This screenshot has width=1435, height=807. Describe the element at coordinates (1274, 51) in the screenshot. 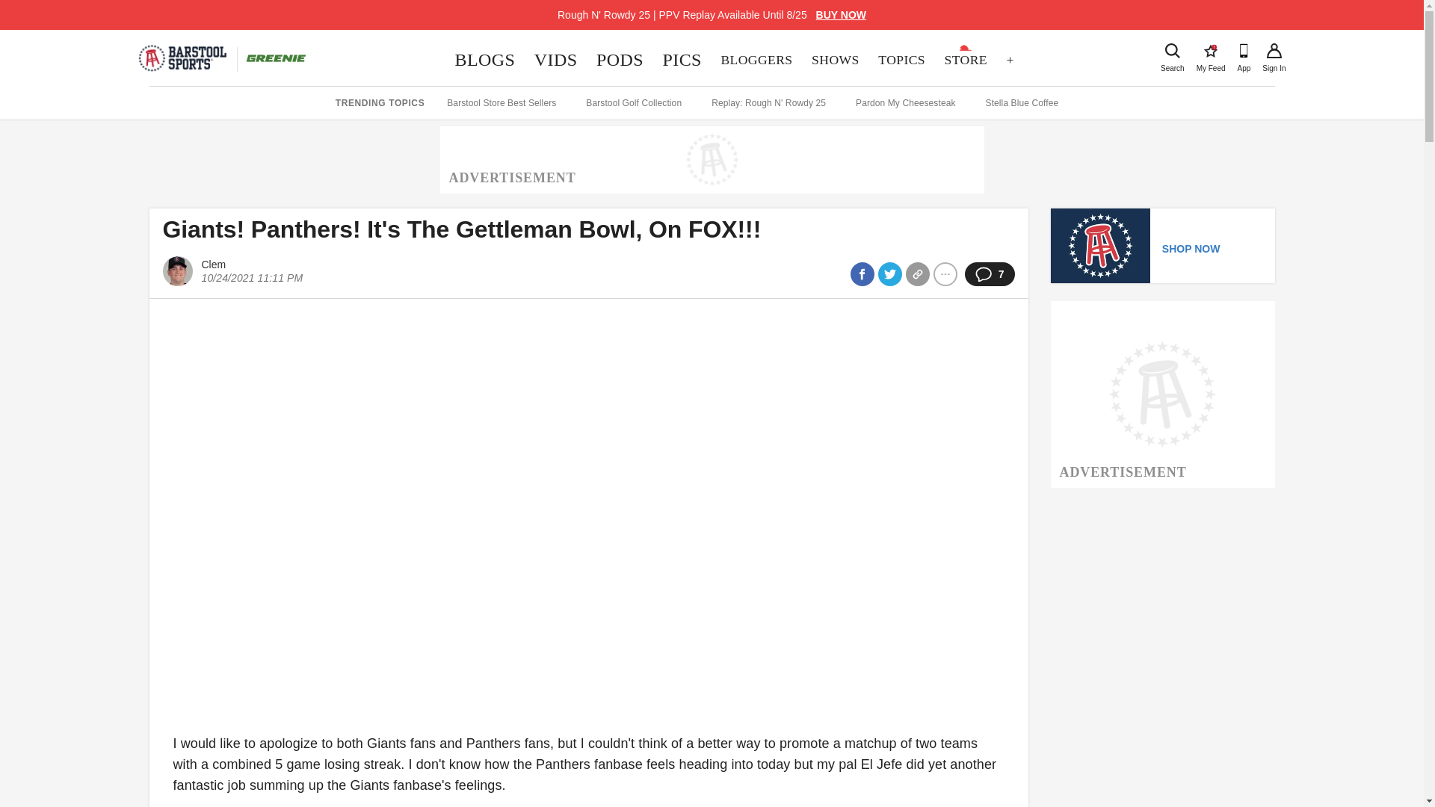

I see `SHOWS` at that location.